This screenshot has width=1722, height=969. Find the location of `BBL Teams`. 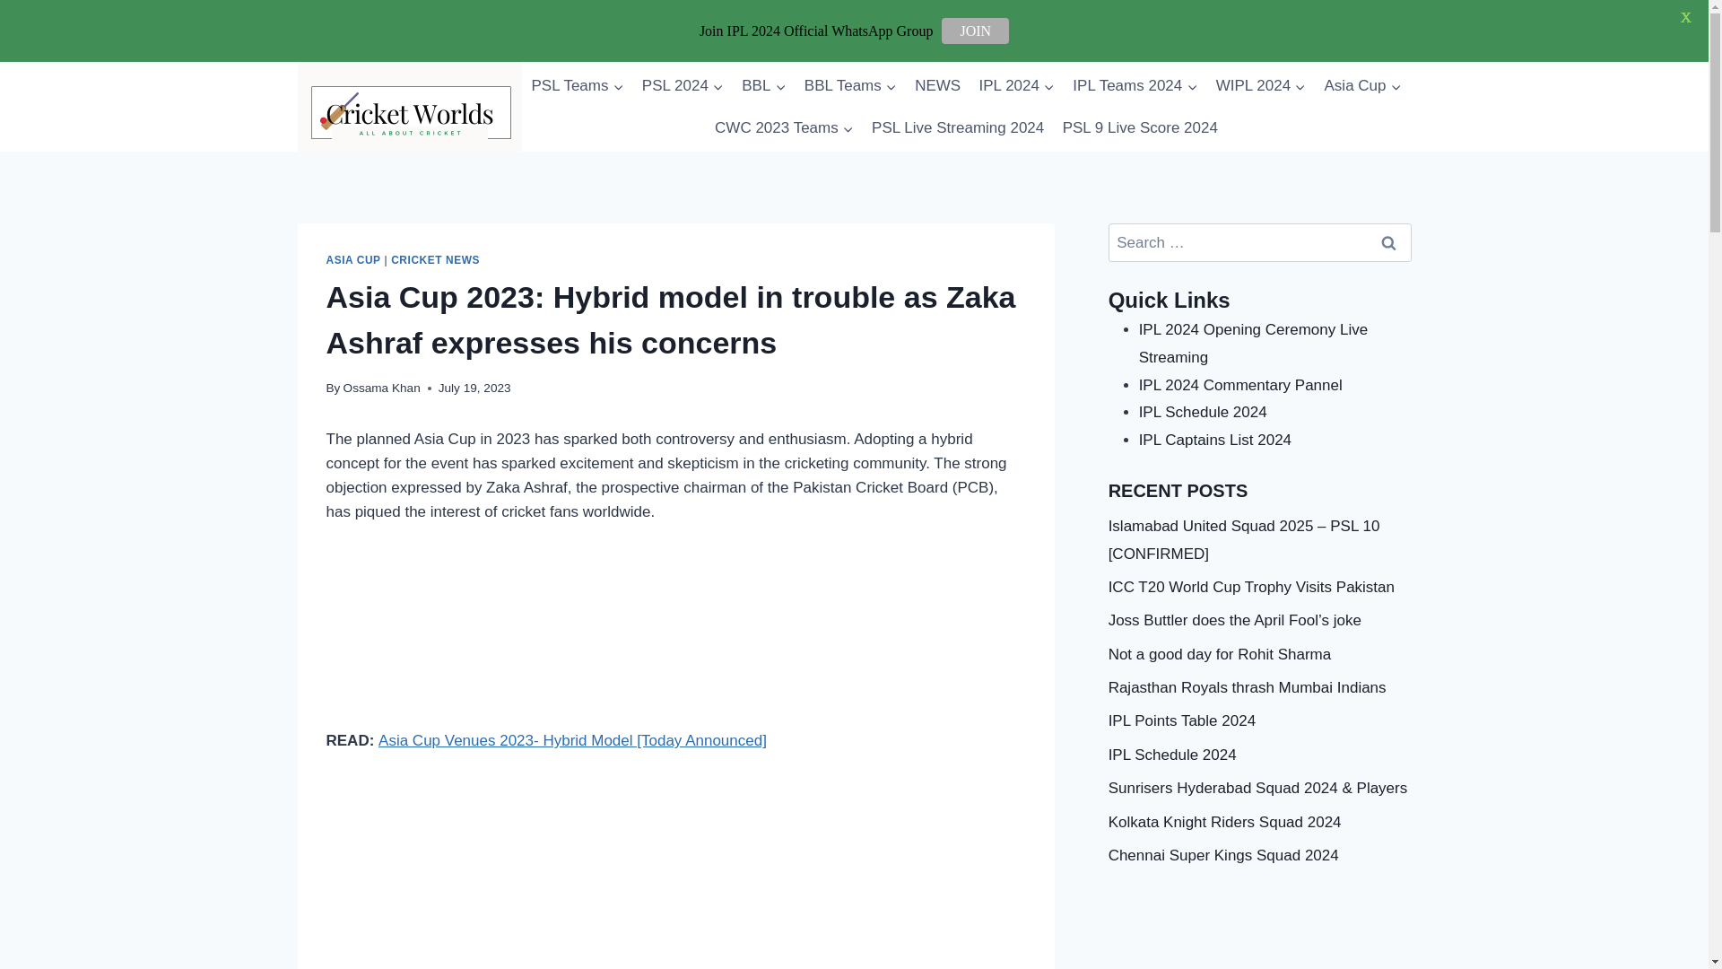

BBL Teams is located at coordinates (850, 86).